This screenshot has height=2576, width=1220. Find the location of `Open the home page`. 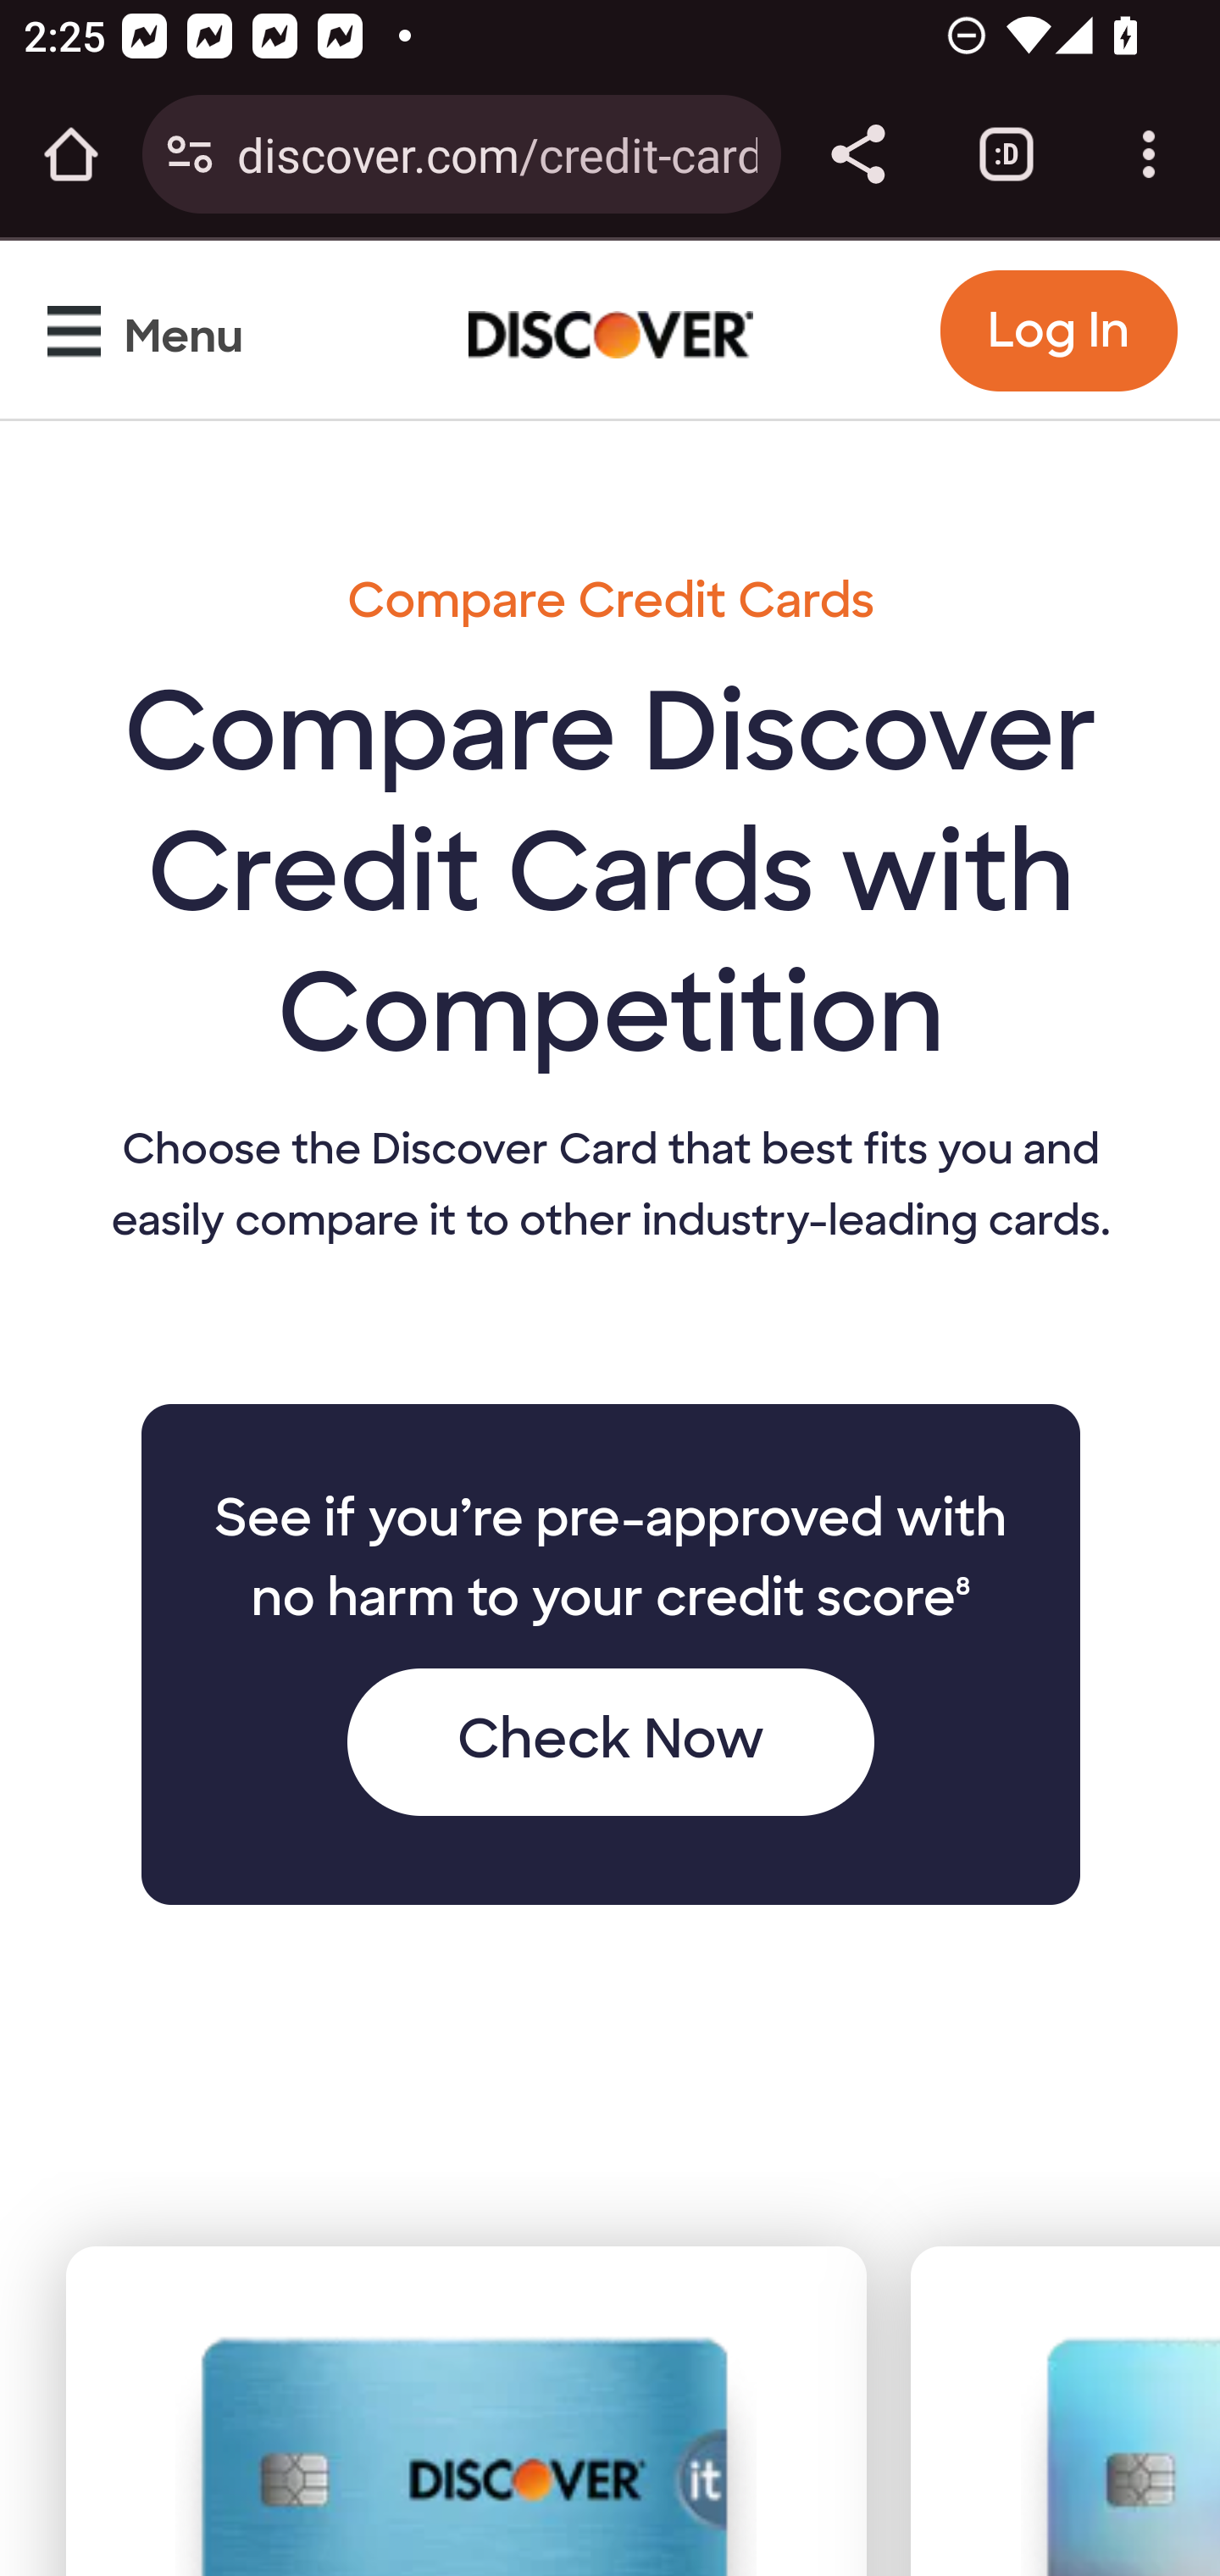

Open the home page is located at coordinates (71, 154).